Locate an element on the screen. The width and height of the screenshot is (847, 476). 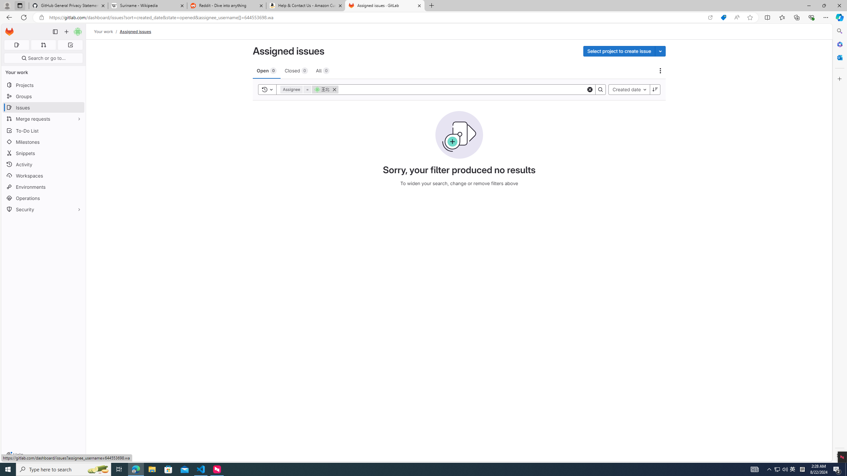
Activity is located at coordinates (44, 164).